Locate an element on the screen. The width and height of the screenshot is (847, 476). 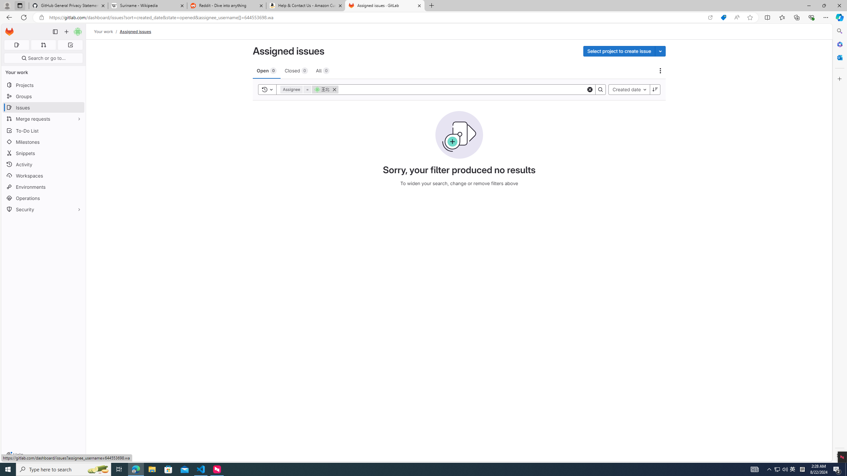
Activity is located at coordinates (44, 164).